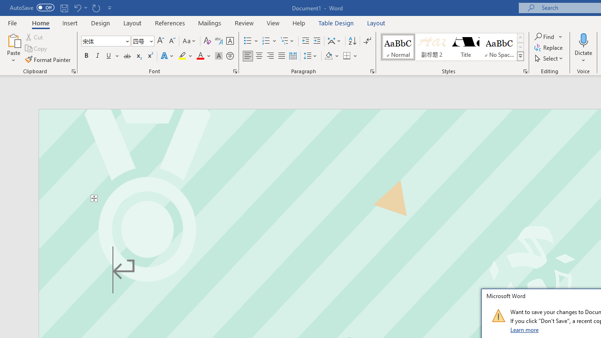 Image resolution: width=601 pixels, height=338 pixels. Describe the element at coordinates (549, 58) in the screenshot. I see `Select` at that location.